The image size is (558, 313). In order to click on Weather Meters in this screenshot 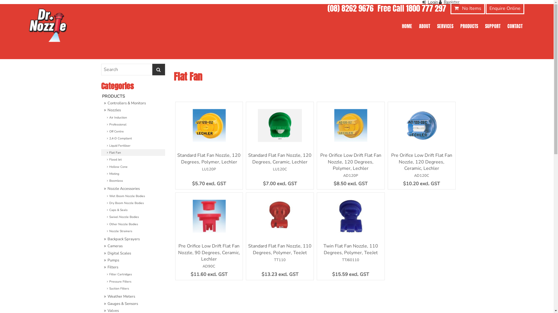, I will do `click(133, 297)`.